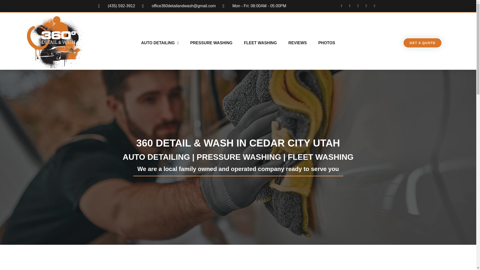  I want to click on PRESSURE WASHING, so click(211, 43).